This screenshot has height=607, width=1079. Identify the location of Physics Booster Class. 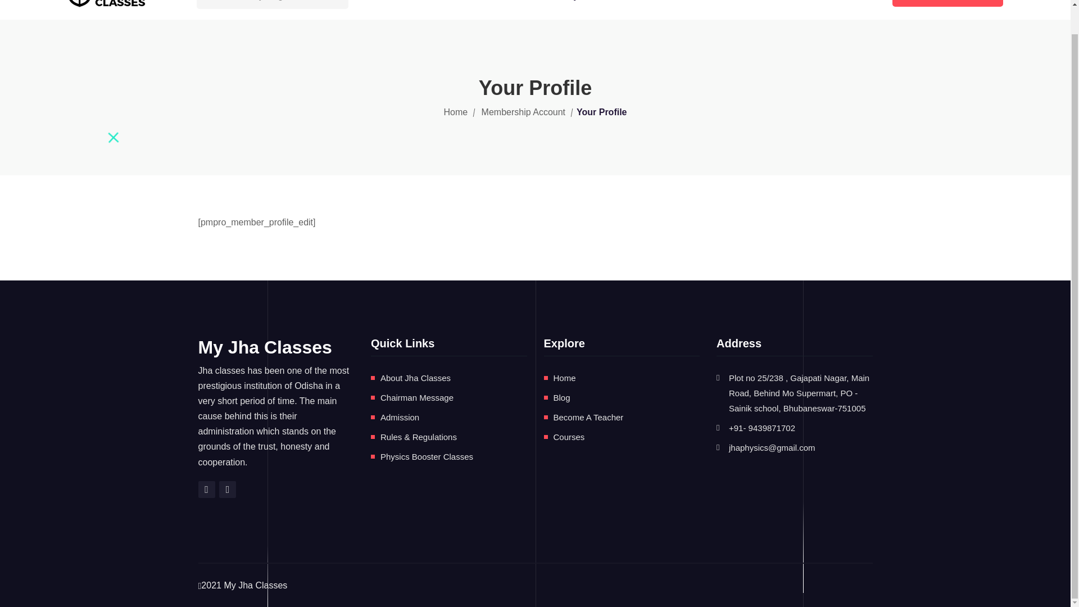
(613, 8).